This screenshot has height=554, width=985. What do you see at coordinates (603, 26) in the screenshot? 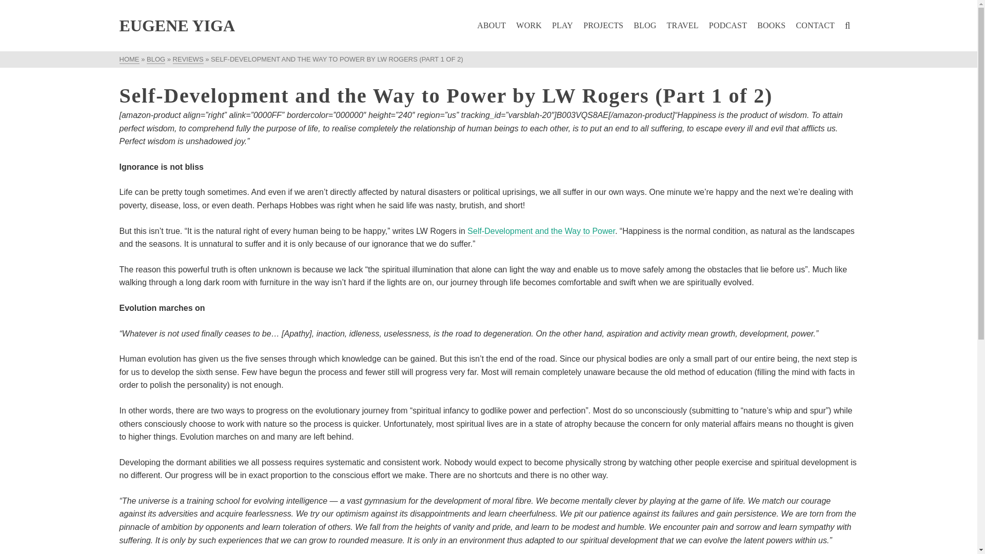
I see `PROJECTS` at bounding box center [603, 26].